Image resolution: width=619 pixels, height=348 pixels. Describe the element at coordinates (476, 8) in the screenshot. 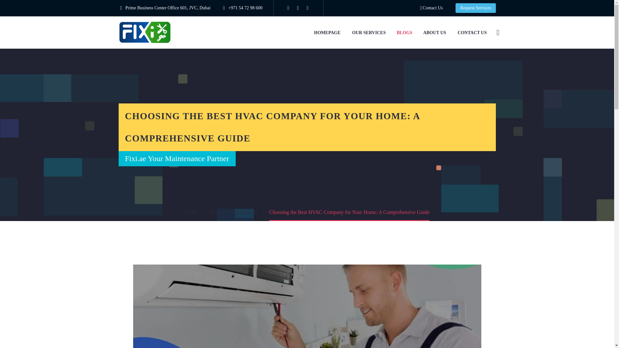

I see `Request Services` at that location.